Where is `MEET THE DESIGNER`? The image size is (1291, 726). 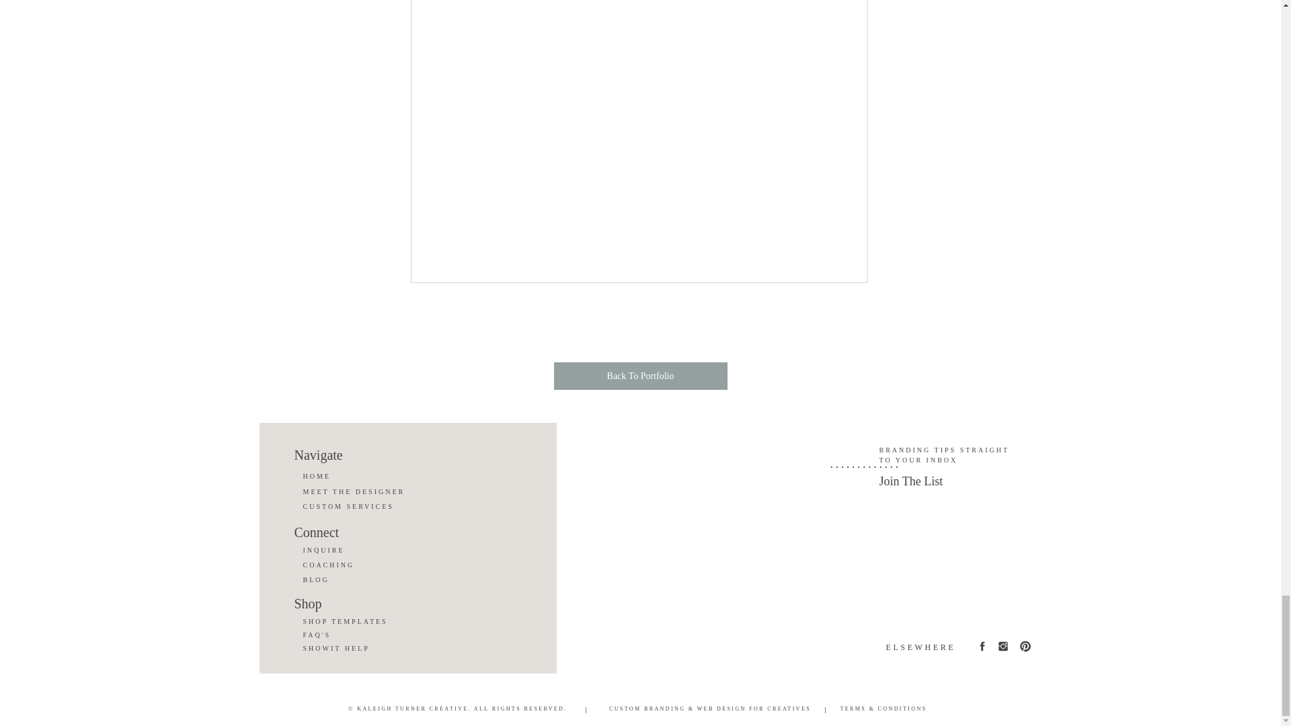
MEET THE DESIGNER is located at coordinates (374, 492).